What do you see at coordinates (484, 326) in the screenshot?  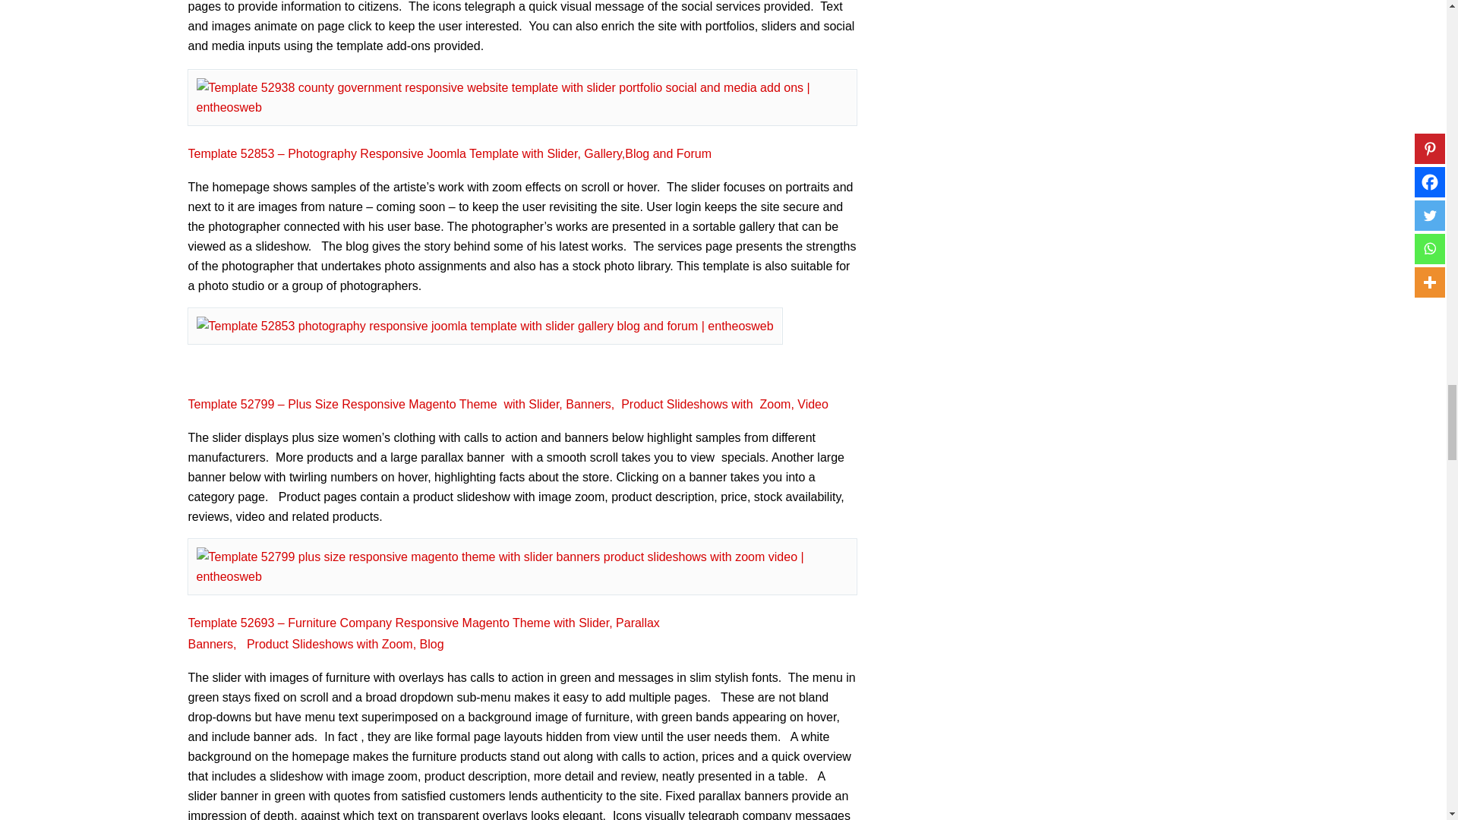 I see `Best Website Templates February 2015` at bounding box center [484, 326].